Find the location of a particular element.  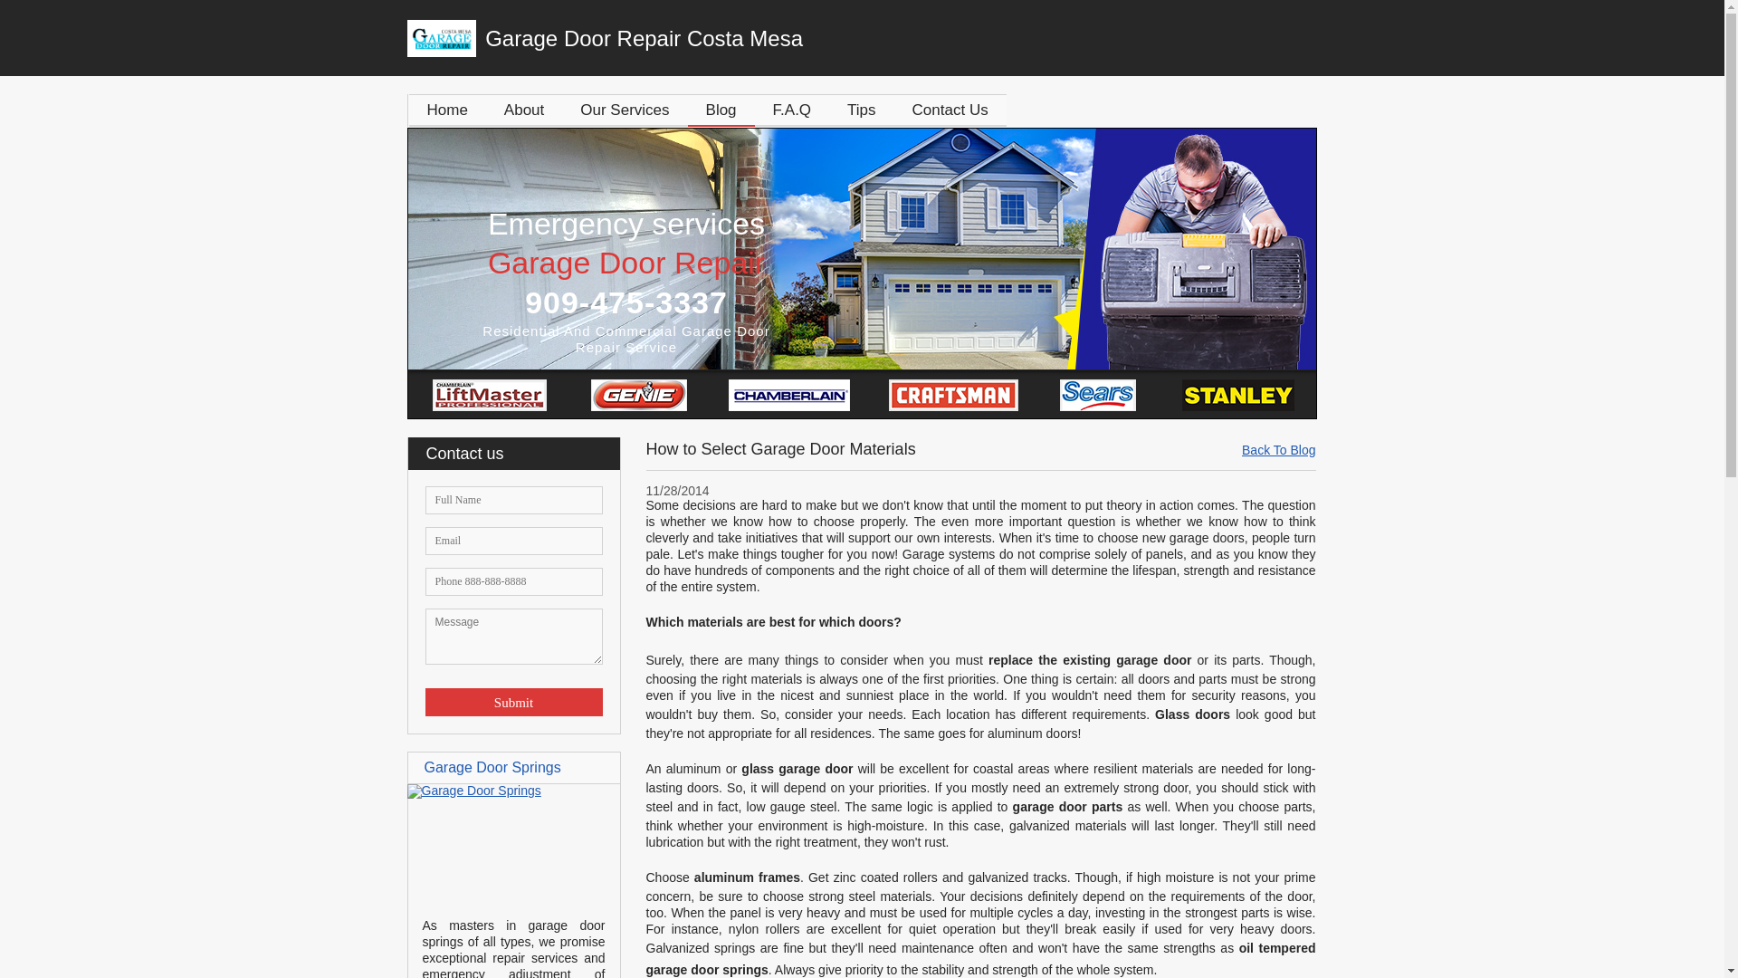

Tips is located at coordinates (862, 110).